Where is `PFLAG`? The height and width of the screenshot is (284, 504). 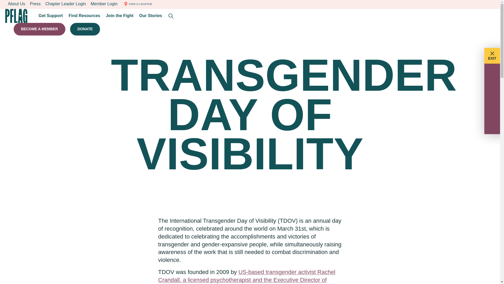 PFLAG is located at coordinates (16, 16).